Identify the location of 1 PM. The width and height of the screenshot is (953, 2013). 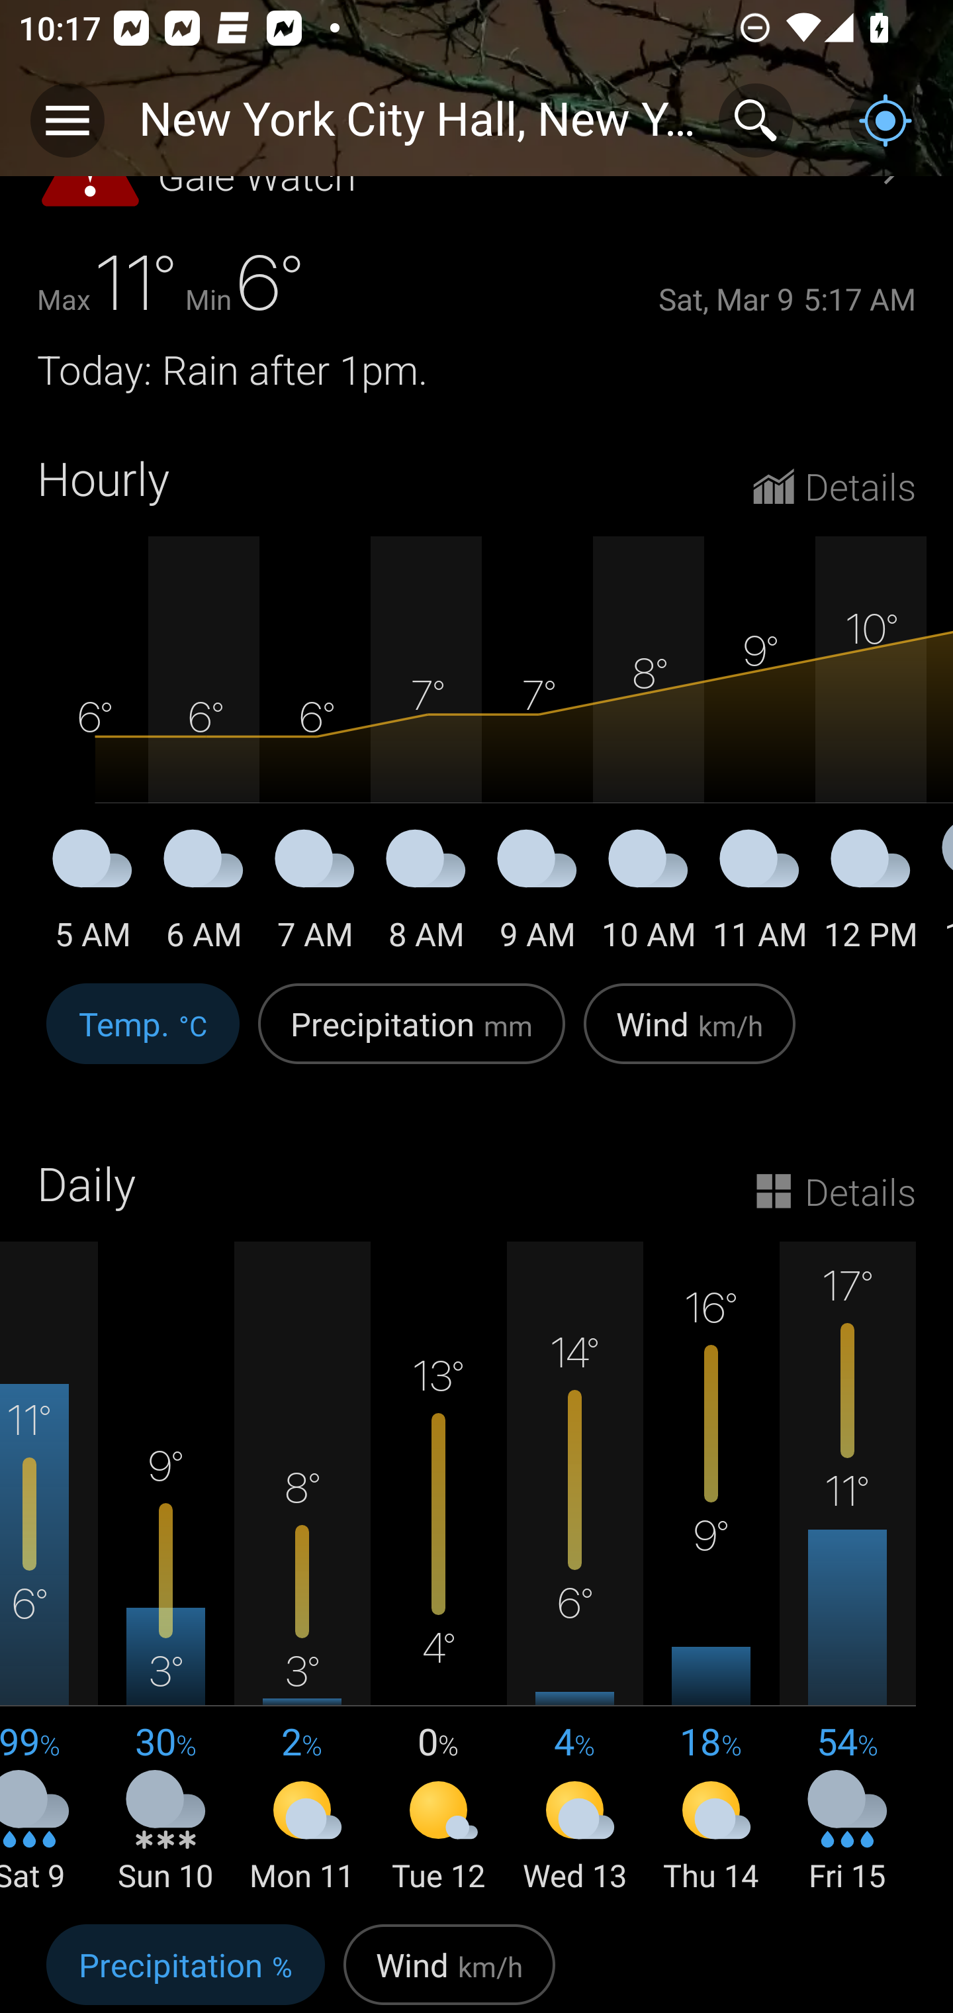
(940, 895).